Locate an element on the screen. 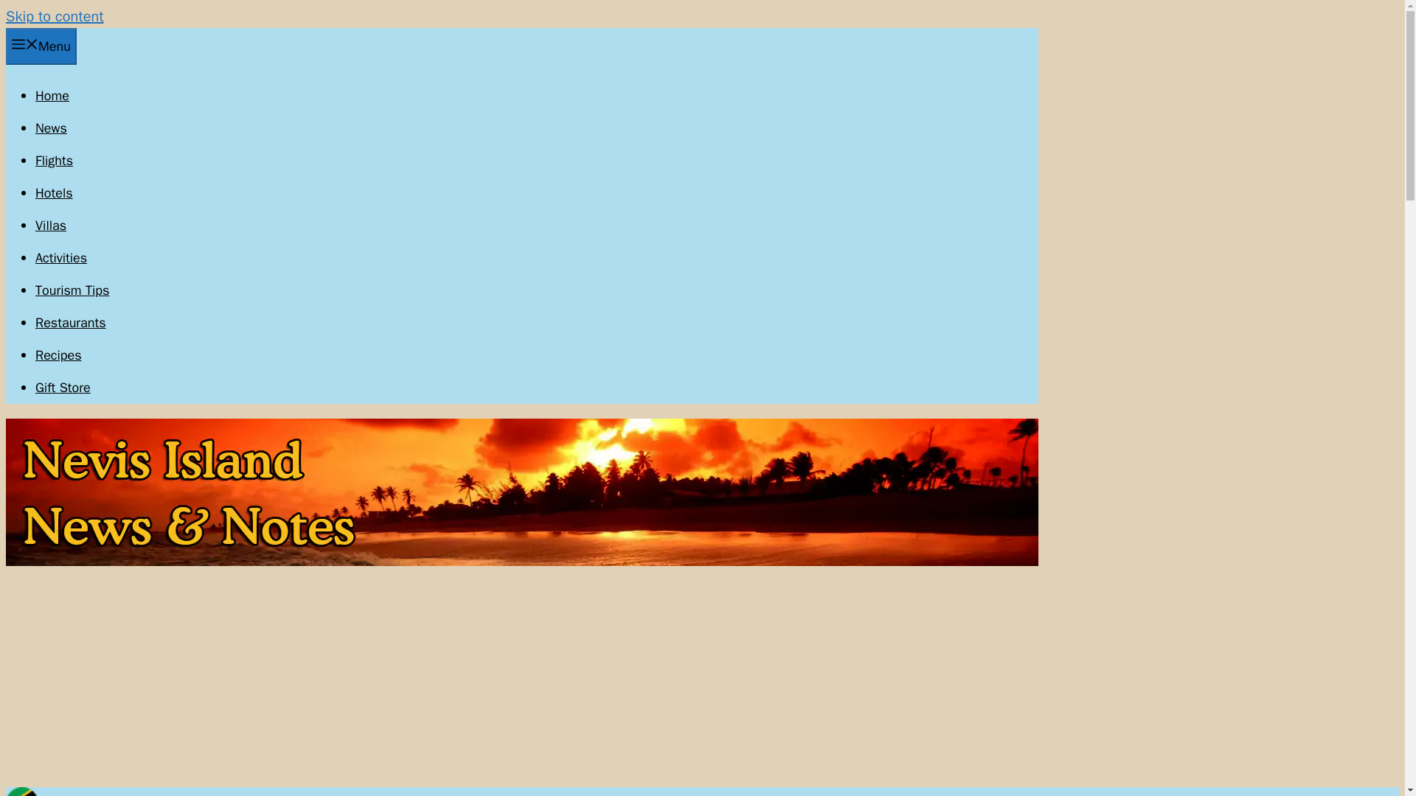 The image size is (1416, 796). Nevis Activities and Events Calendar is located at coordinates (60, 258).